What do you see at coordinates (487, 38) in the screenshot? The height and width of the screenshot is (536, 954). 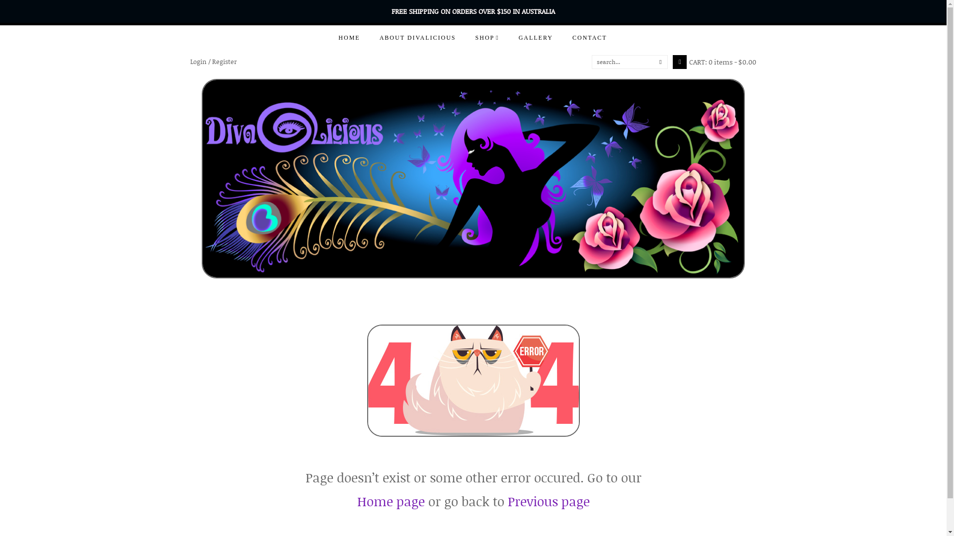 I see `SHOP` at bounding box center [487, 38].